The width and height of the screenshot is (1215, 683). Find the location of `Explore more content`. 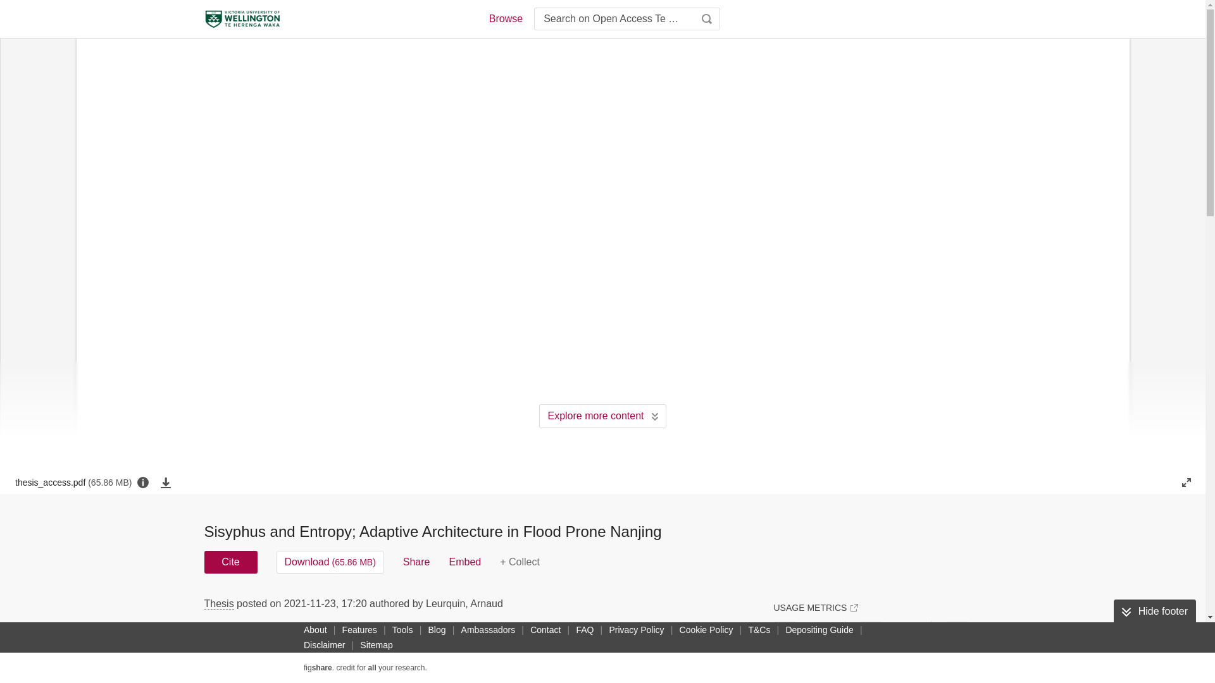

Explore more content is located at coordinates (602, 416).